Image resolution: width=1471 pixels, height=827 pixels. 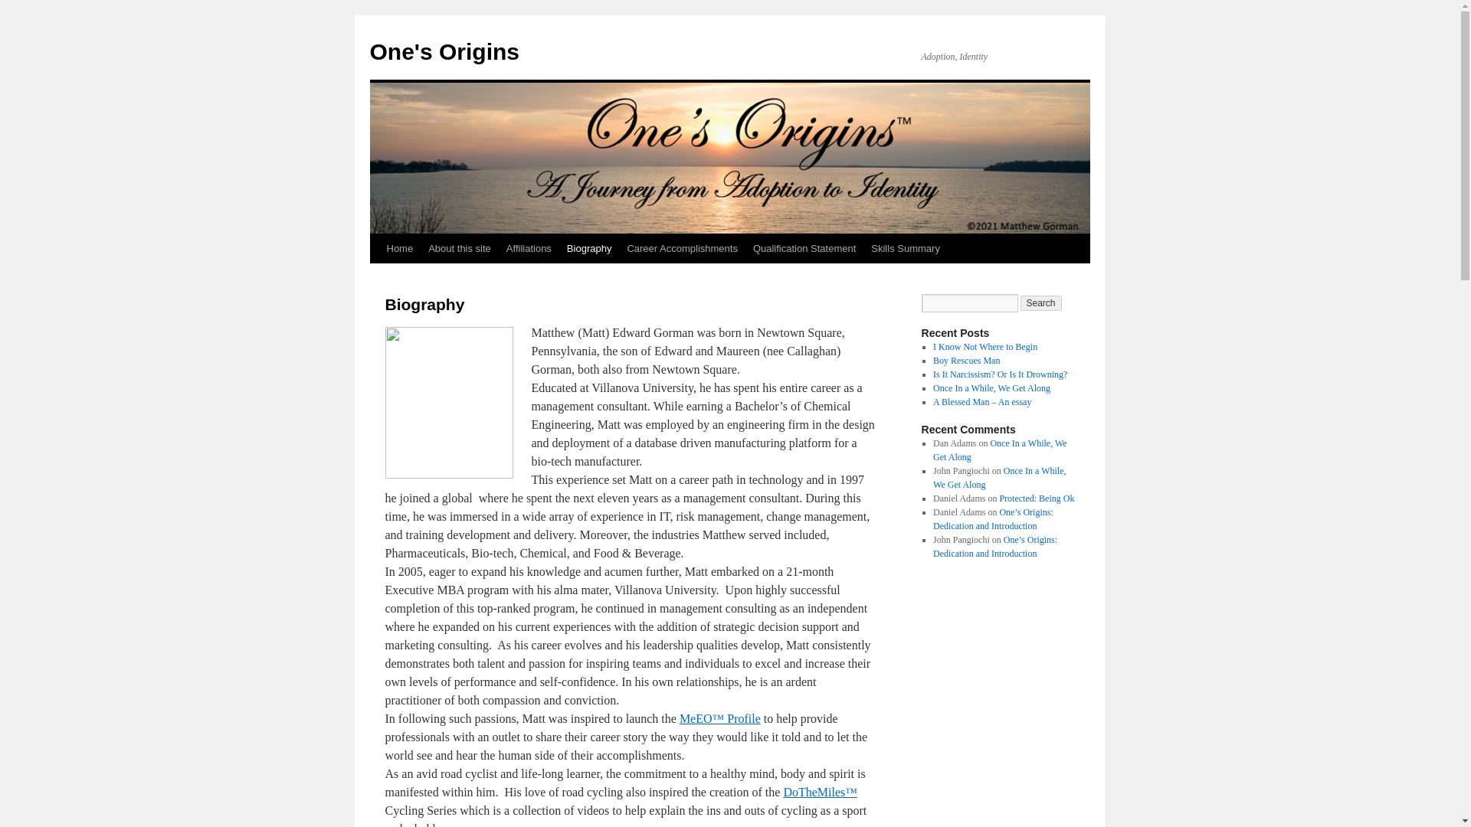 I want to click on Career Accomplishments, so click(x=682, y=248).